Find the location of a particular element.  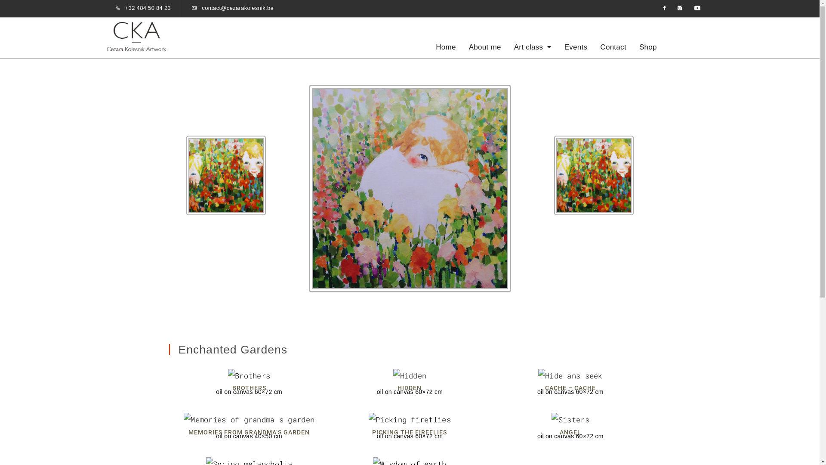

Sisters is located at coordinates (570, 420).